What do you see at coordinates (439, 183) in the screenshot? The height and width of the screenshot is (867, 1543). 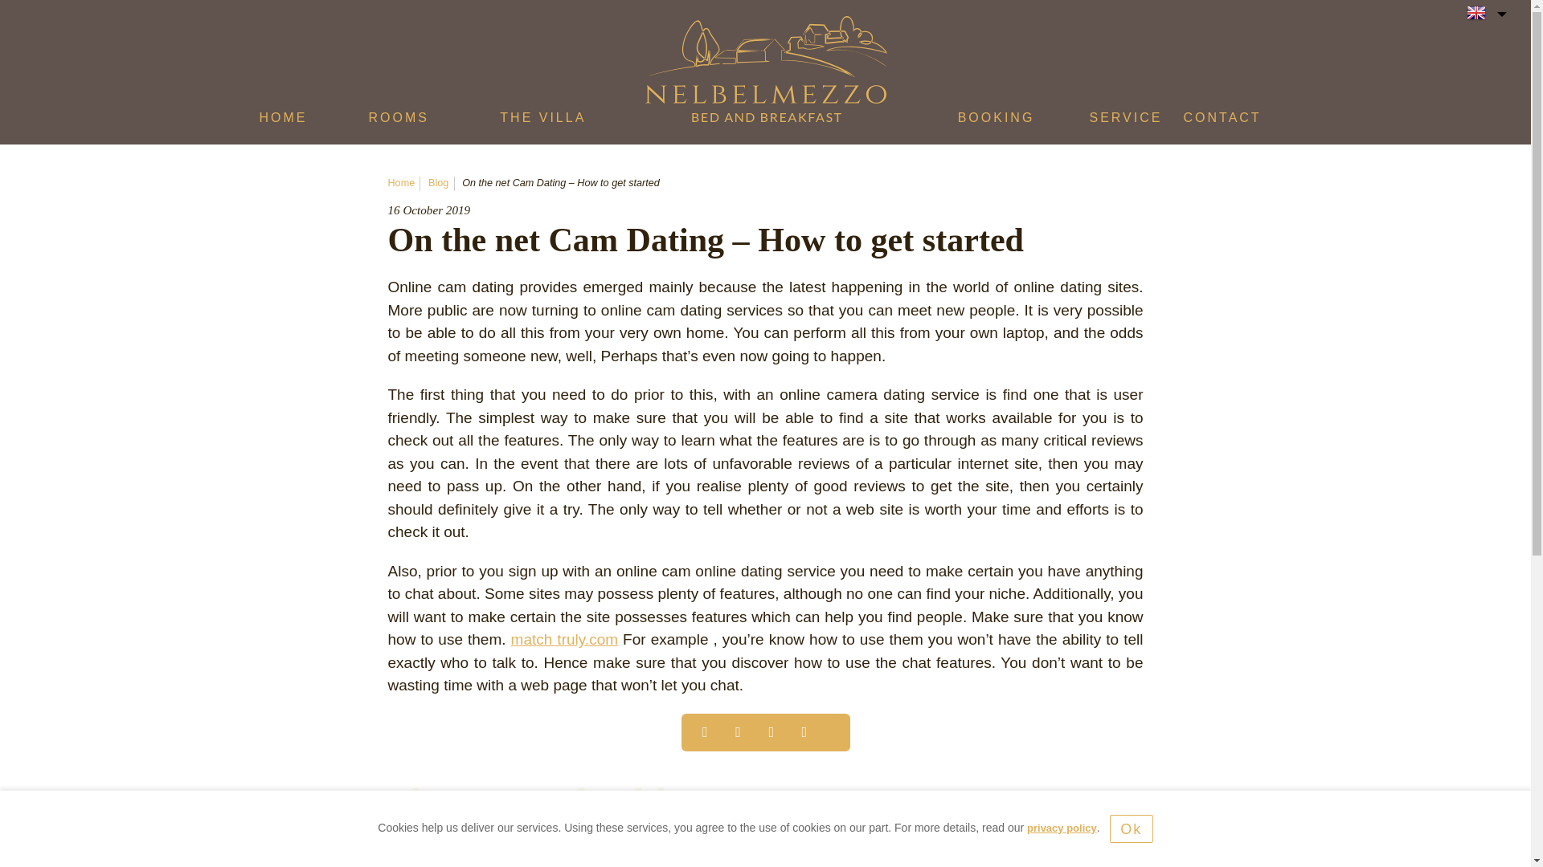 I see `Blog` at bounding box center [439, 183].